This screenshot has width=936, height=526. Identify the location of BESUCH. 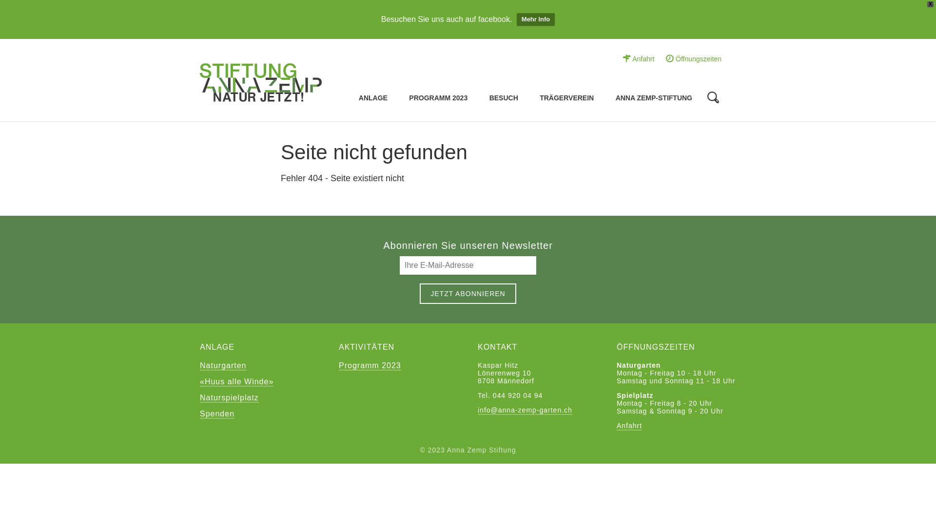
(504, 98).